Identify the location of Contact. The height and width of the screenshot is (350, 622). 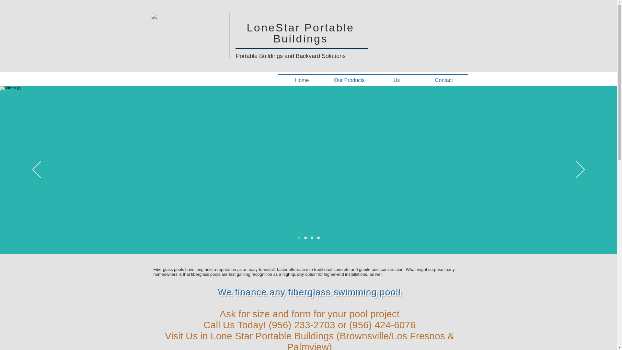
(444, 80).